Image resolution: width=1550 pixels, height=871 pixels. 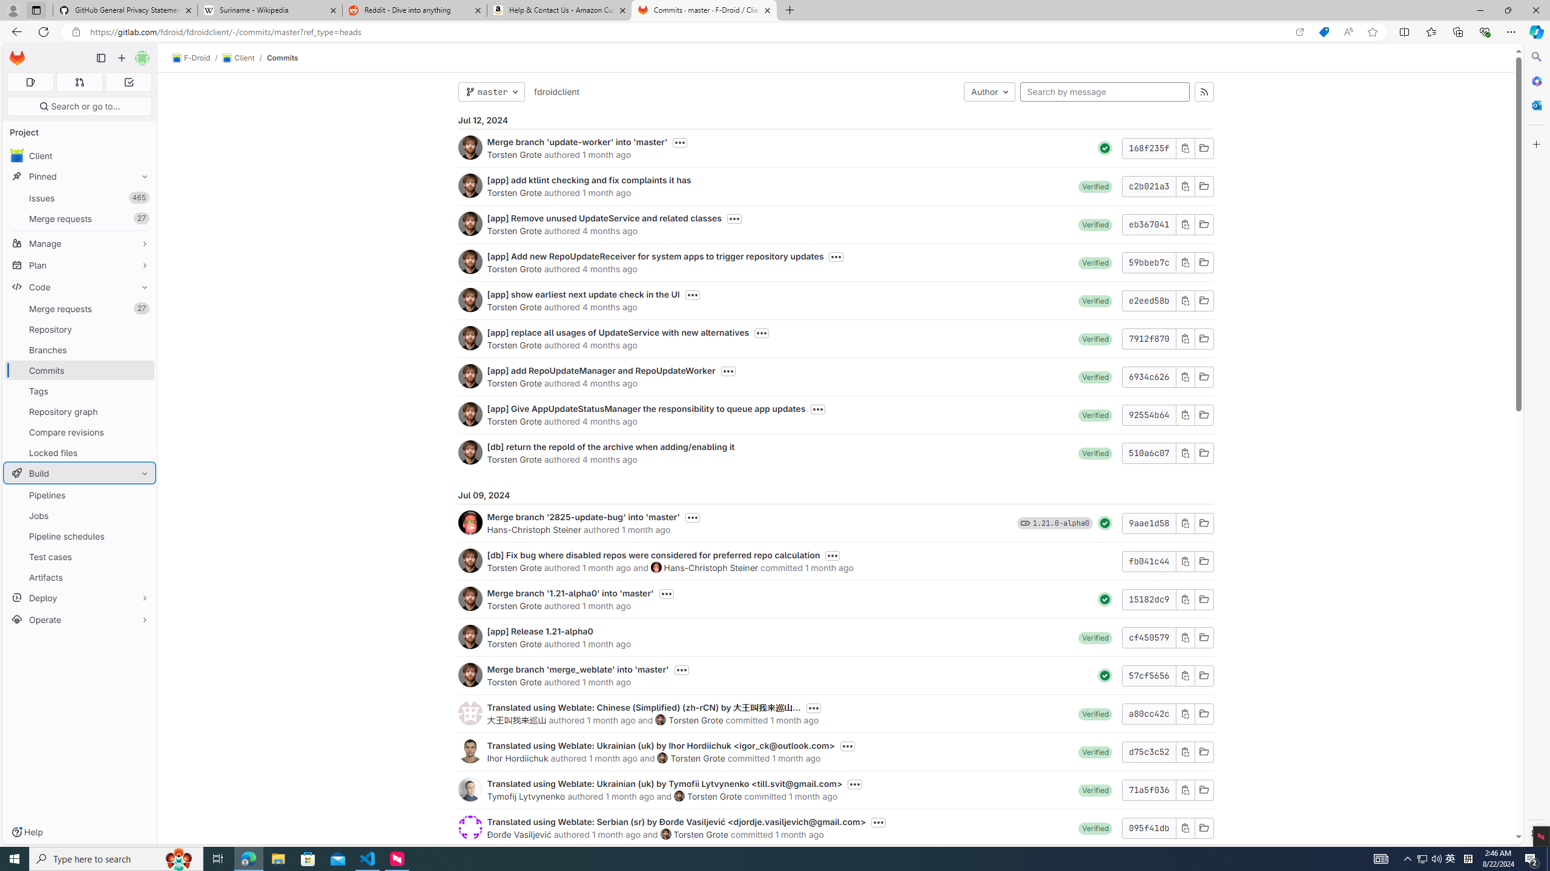 I want to click on Ihor Hordiichuk, so click(x=517, y=758).